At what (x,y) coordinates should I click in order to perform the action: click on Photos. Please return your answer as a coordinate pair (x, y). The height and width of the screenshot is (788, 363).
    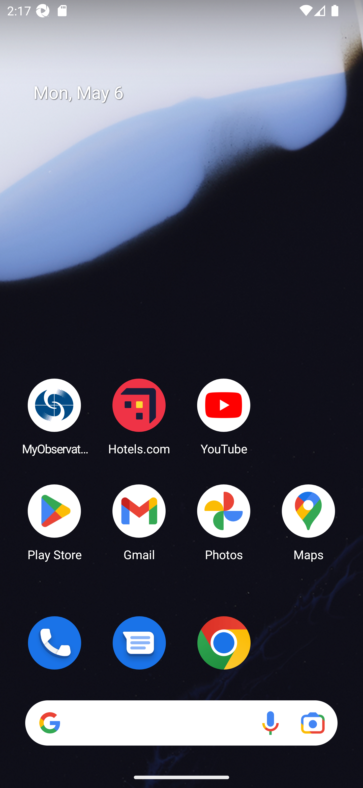
    Looking at the image, I should click on (224, 522).